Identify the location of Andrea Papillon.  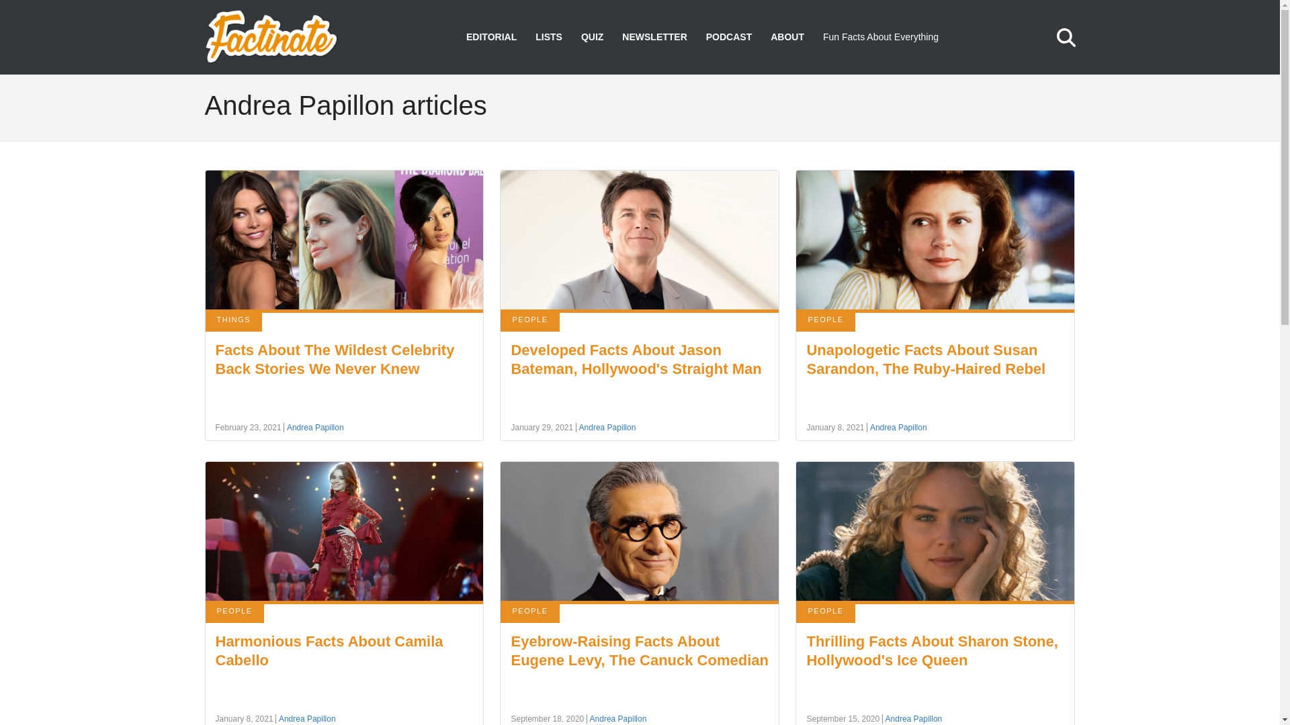
(314, 427).